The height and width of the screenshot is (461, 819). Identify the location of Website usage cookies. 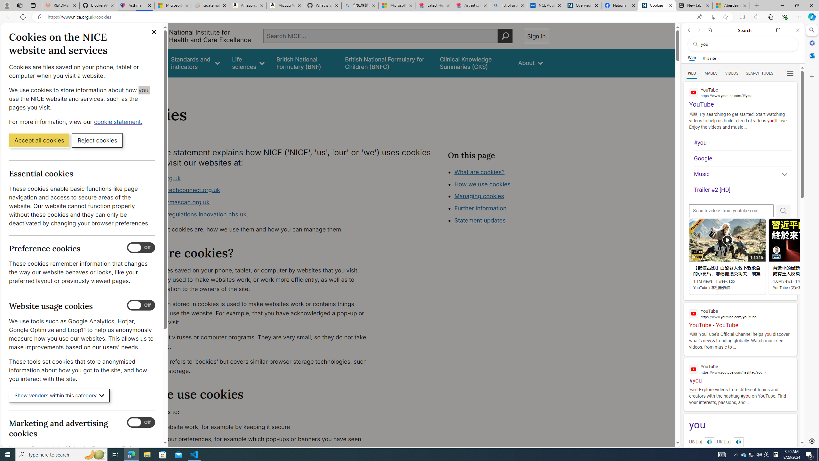
(141, 305).